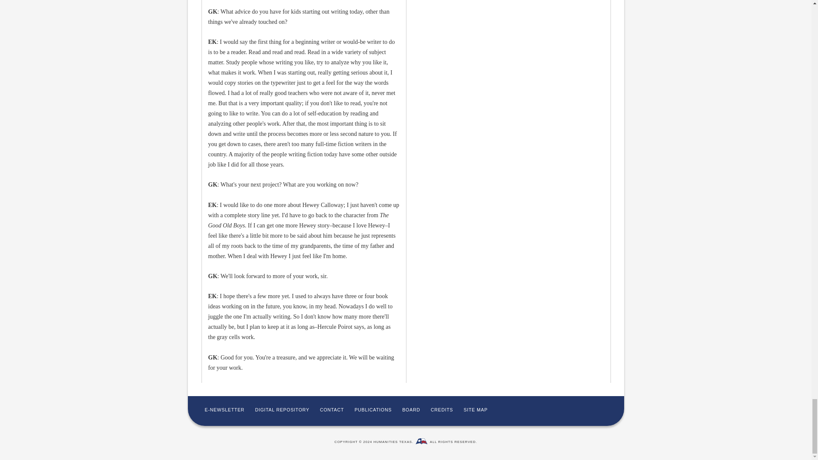 This screenshot has width=818, height=460. I want to click on SITE MAP, so click(475, 409).